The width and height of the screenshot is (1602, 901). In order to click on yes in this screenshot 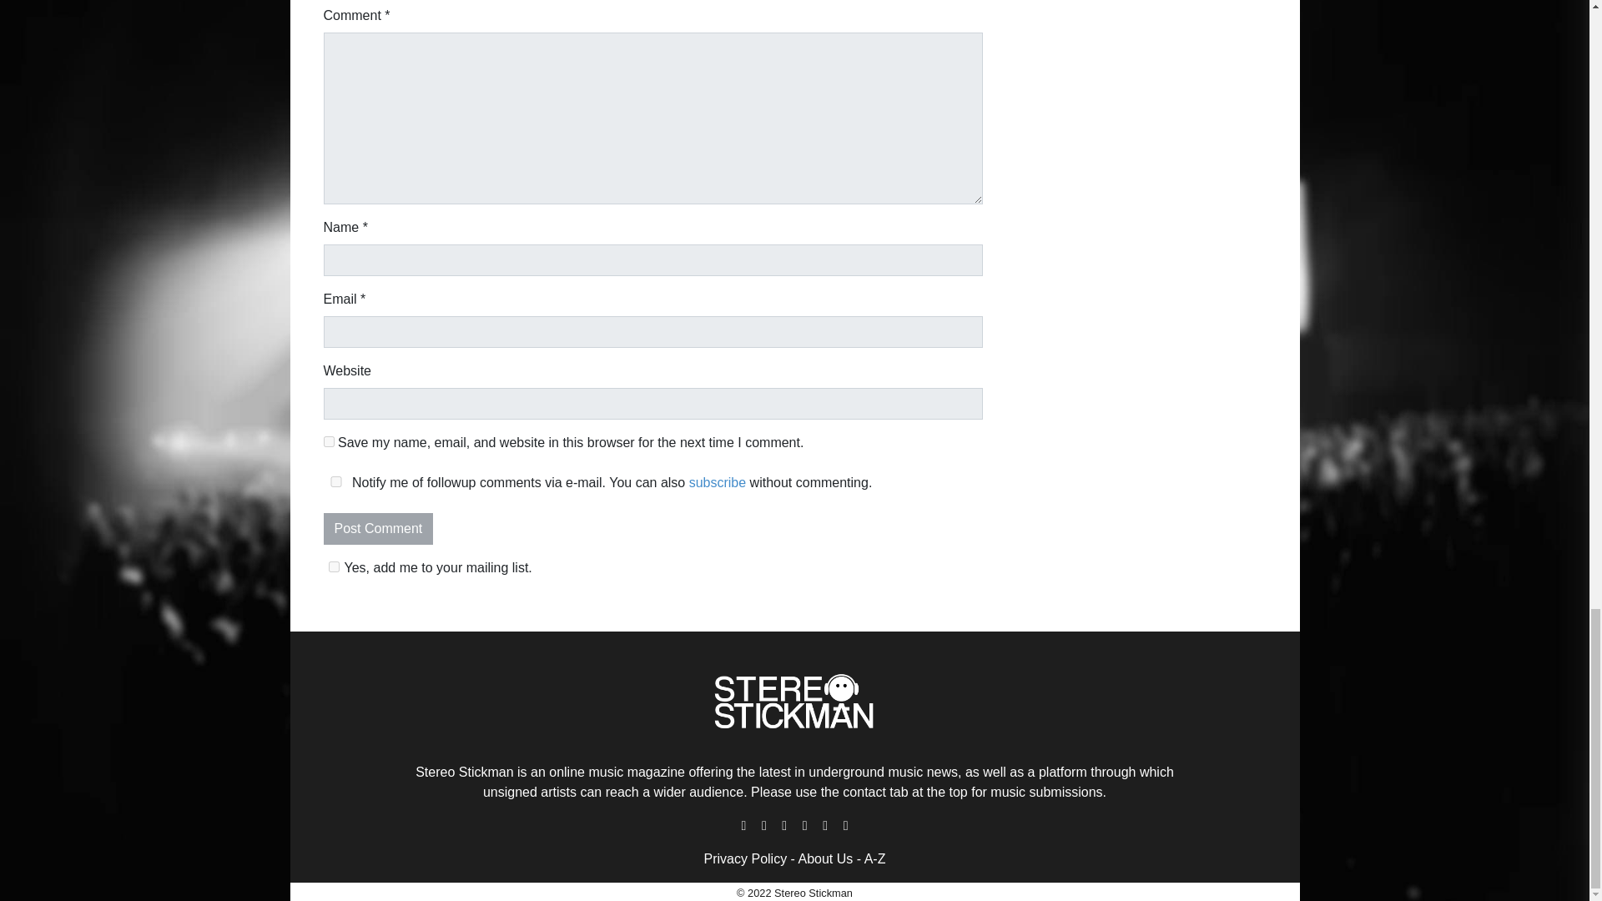, I will do `click(335, 482)`.